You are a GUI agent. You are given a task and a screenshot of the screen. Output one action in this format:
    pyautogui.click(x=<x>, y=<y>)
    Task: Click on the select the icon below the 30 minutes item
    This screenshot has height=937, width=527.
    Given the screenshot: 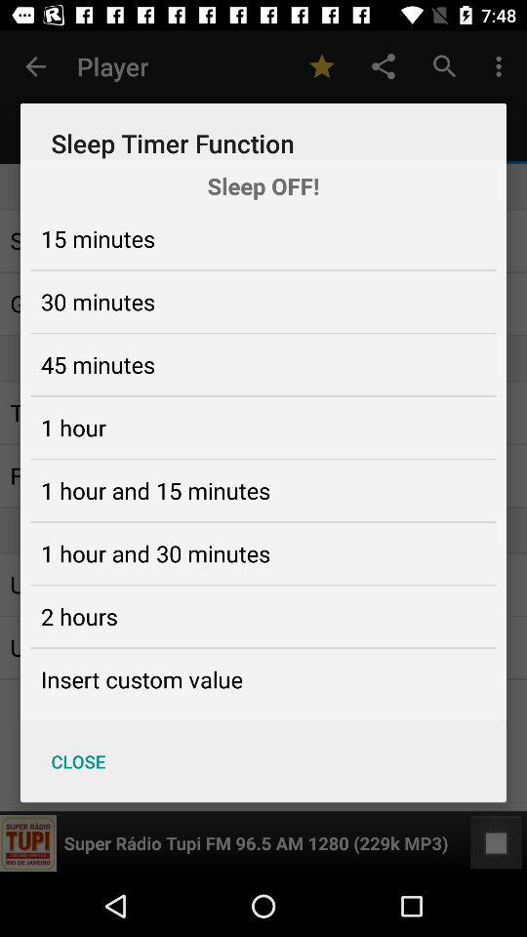 What is the action you would take?
    pyautogui.click(x=98, y=364)
    